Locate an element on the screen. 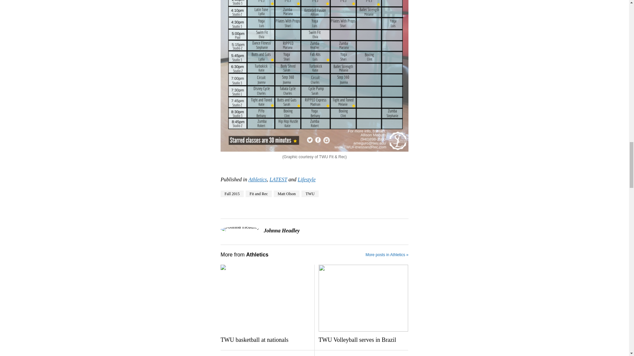  View all posts tagged Fit and Rec is located at coordinates (259, 194).